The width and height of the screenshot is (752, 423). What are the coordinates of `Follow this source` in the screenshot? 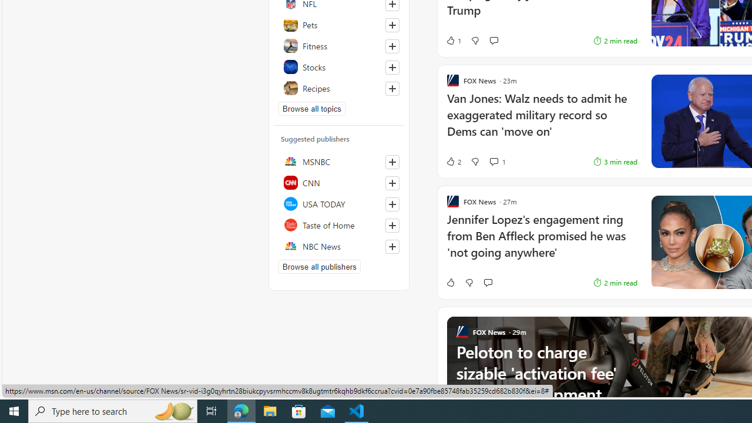 It's located at (392, 247).